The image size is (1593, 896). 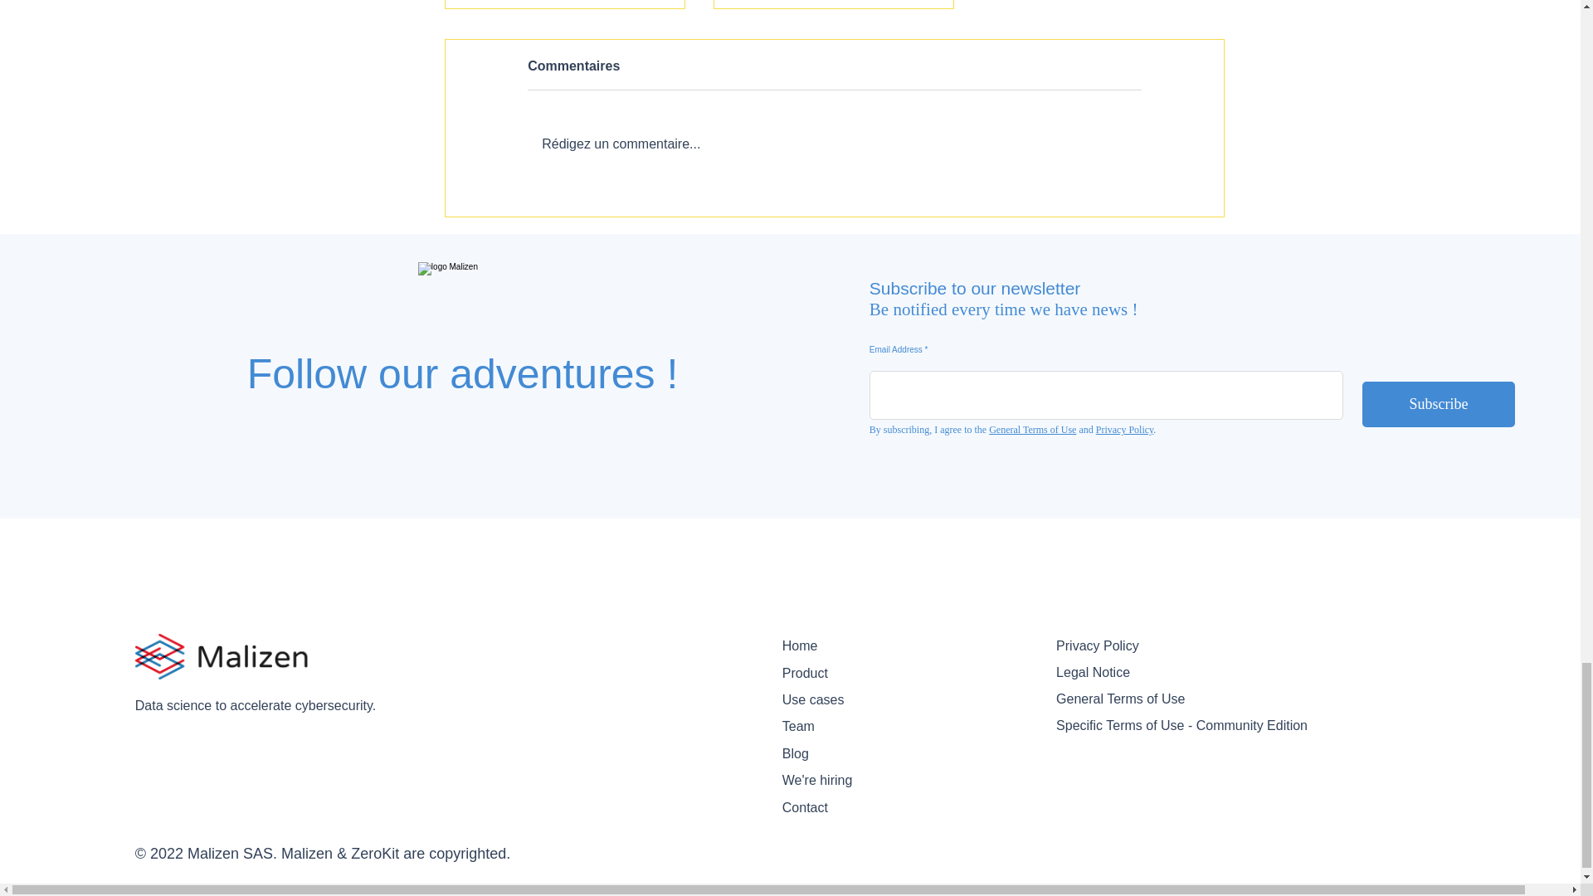 I want to click on Use cases, so click(x=832, y=700).